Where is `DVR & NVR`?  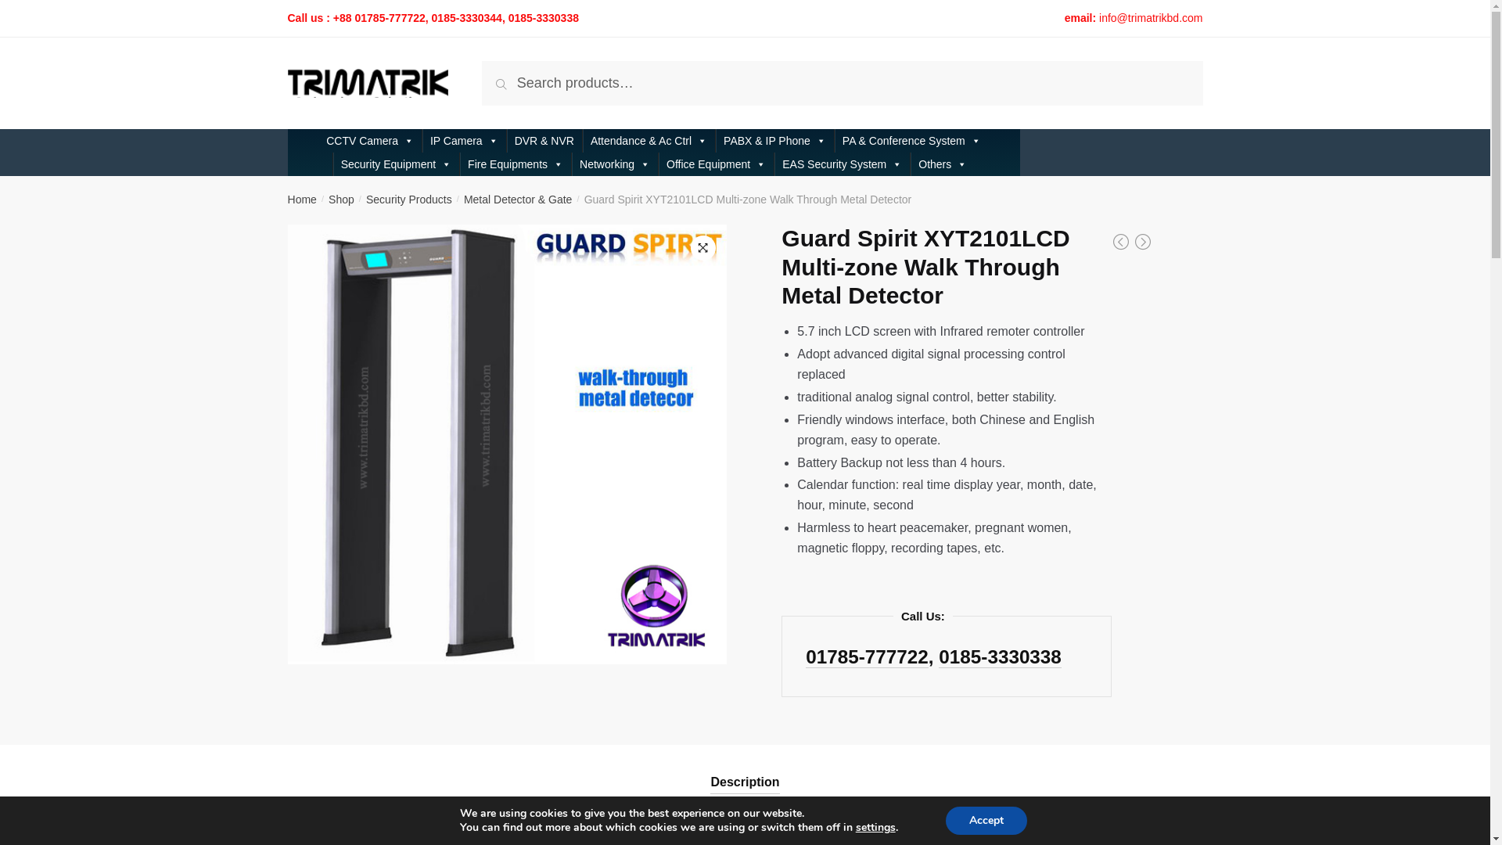 DVR & NVR is located at coordinates (544, 141).